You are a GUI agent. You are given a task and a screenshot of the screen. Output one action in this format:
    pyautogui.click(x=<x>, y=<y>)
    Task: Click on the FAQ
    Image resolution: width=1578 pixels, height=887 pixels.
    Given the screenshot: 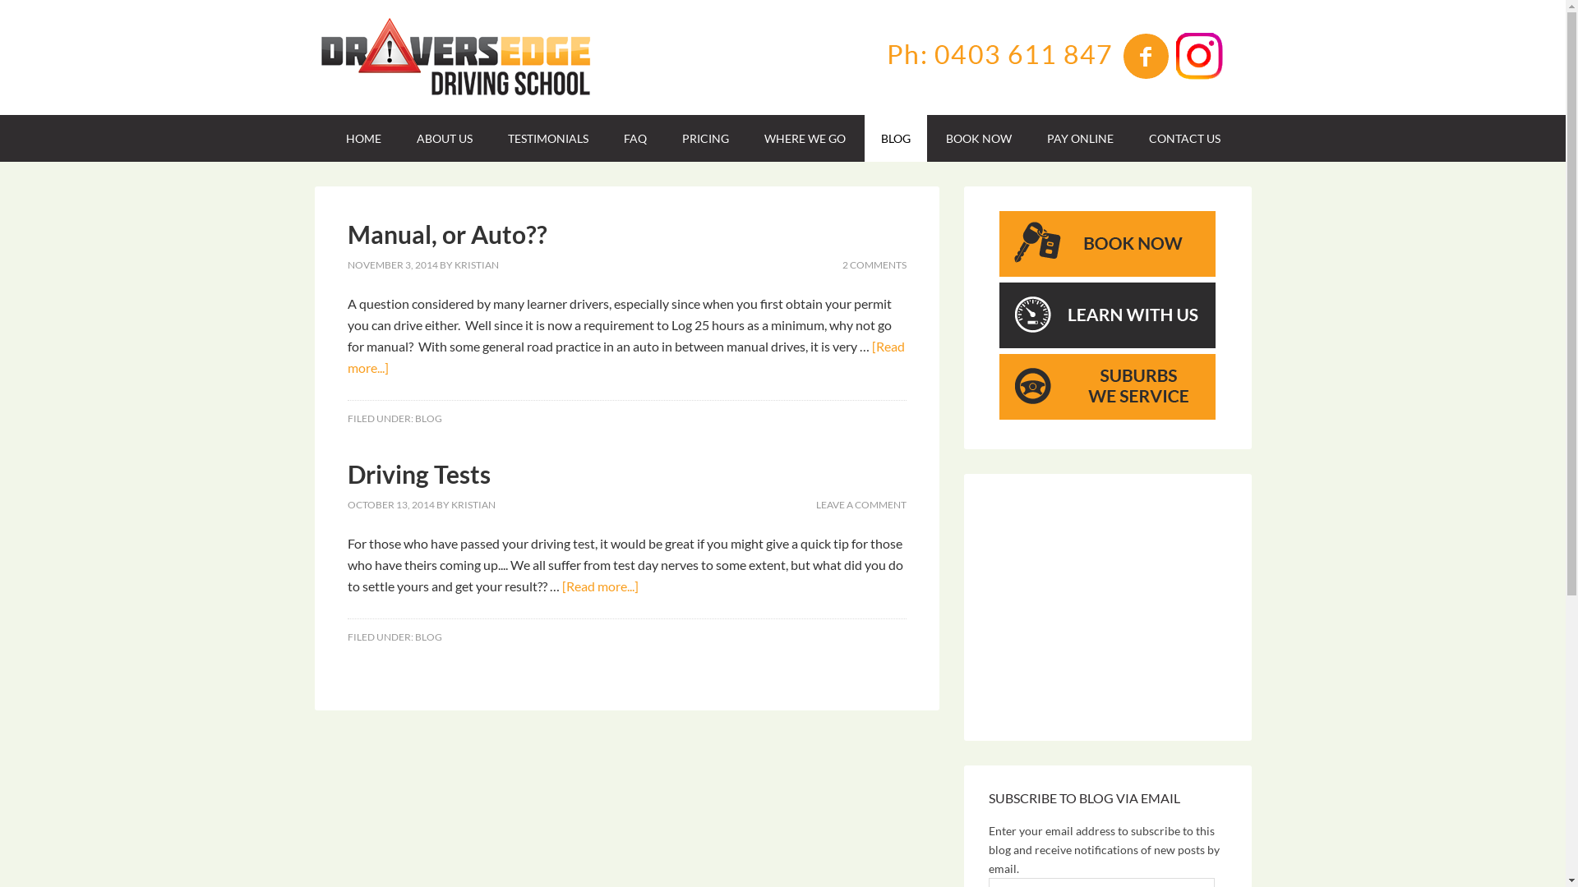 What is the action you would take?
    pyautogui.click(x=634, y=138)
    